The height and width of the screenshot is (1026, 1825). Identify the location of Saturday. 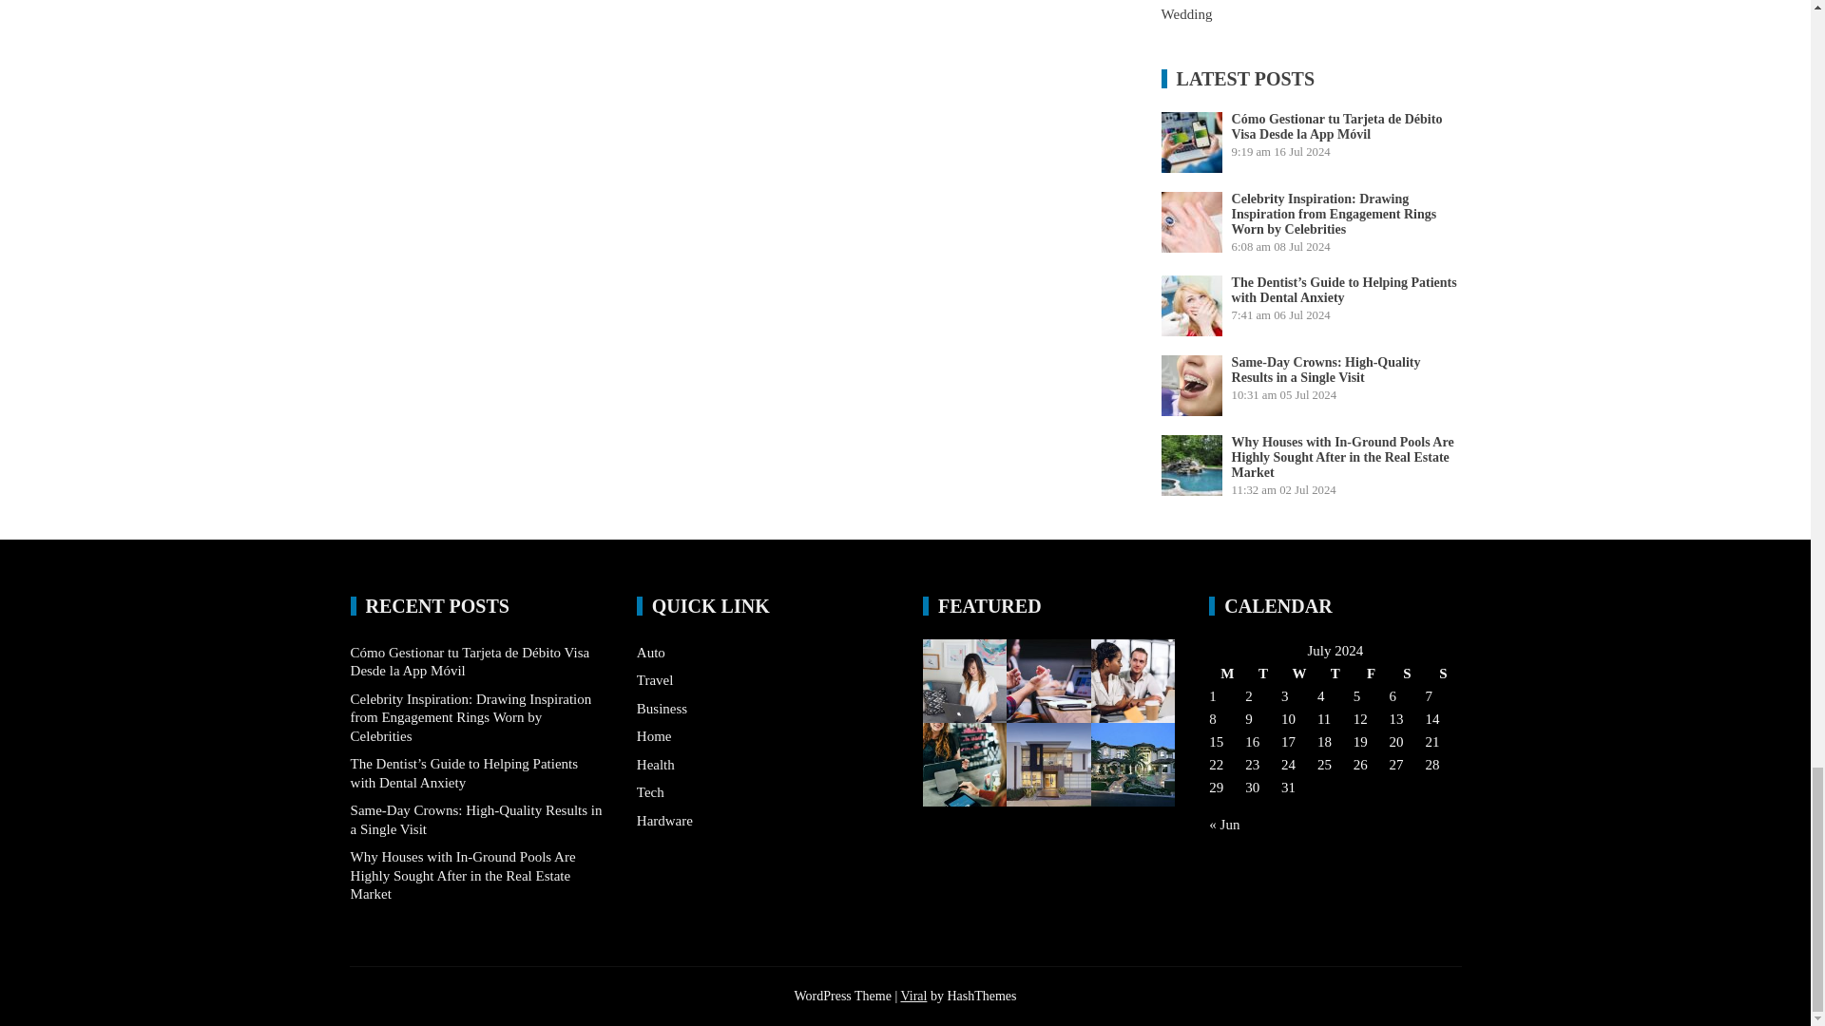
(1407, 673).